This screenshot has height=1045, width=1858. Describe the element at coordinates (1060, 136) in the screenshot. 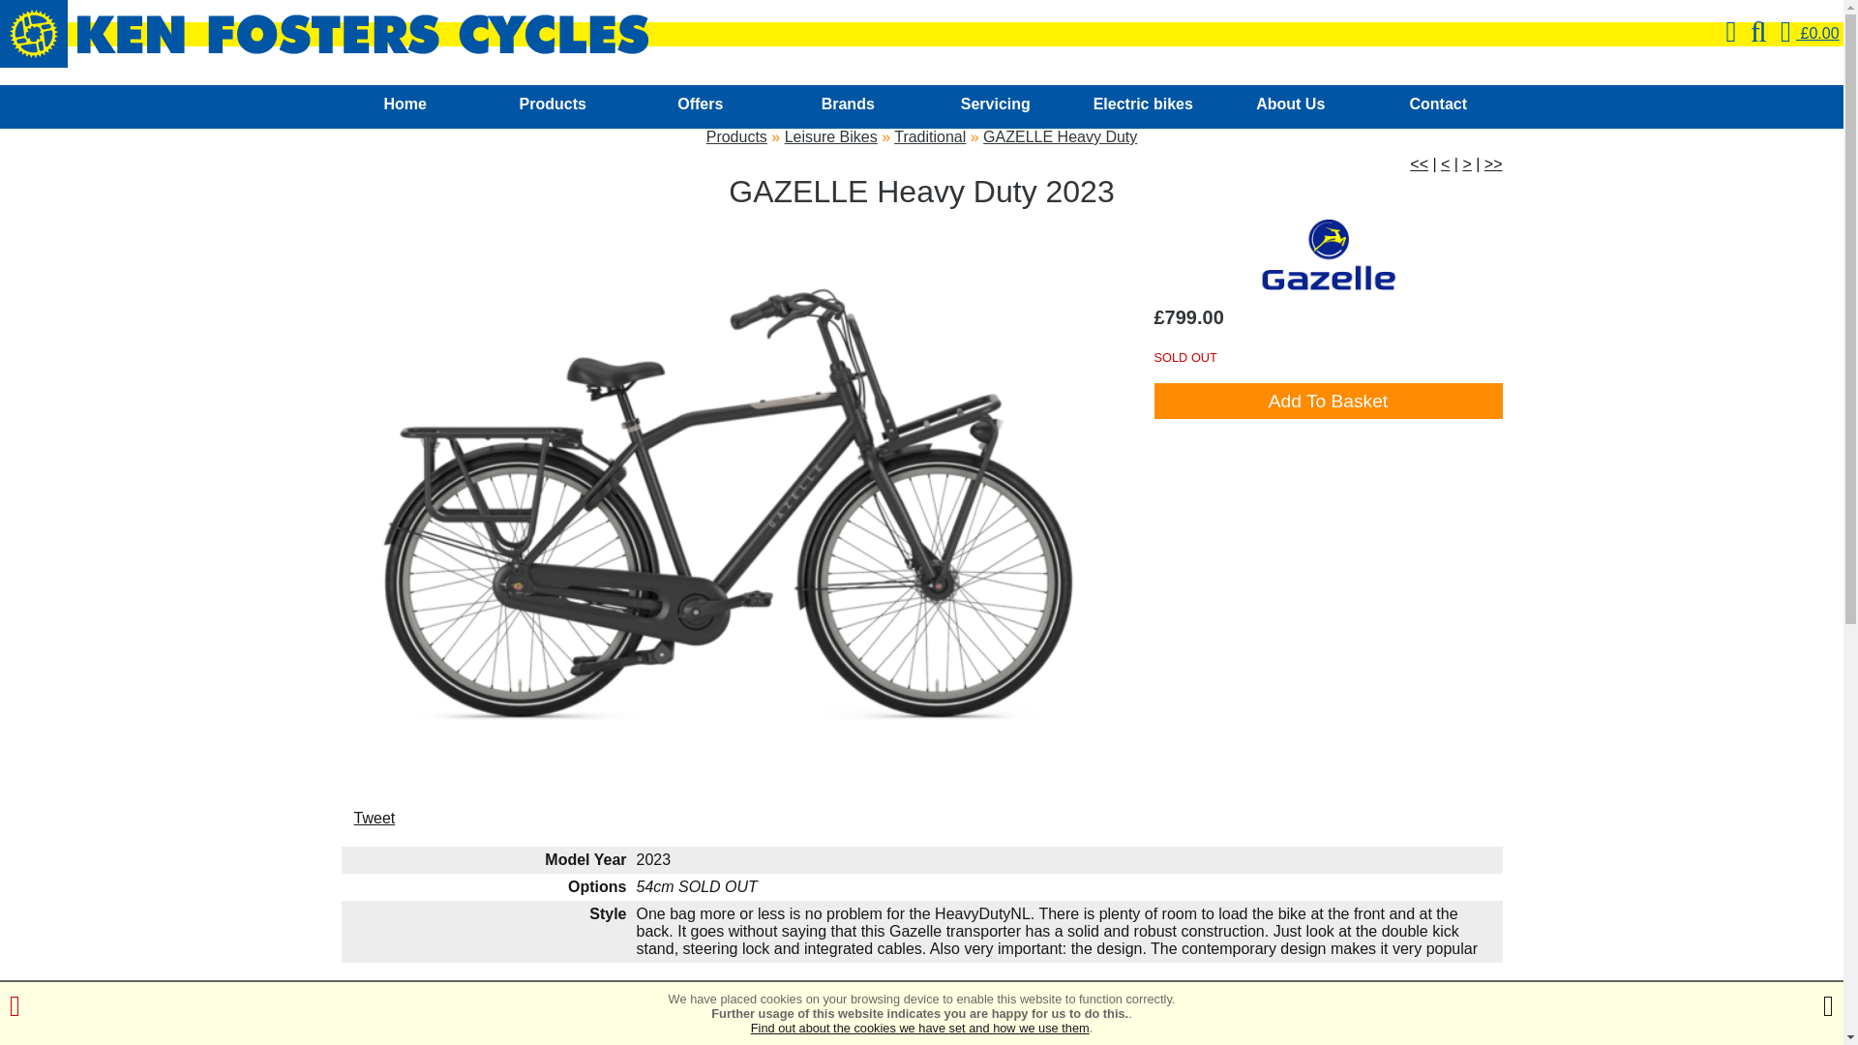

I see `GAZELLE Heavy Duty` at that location.